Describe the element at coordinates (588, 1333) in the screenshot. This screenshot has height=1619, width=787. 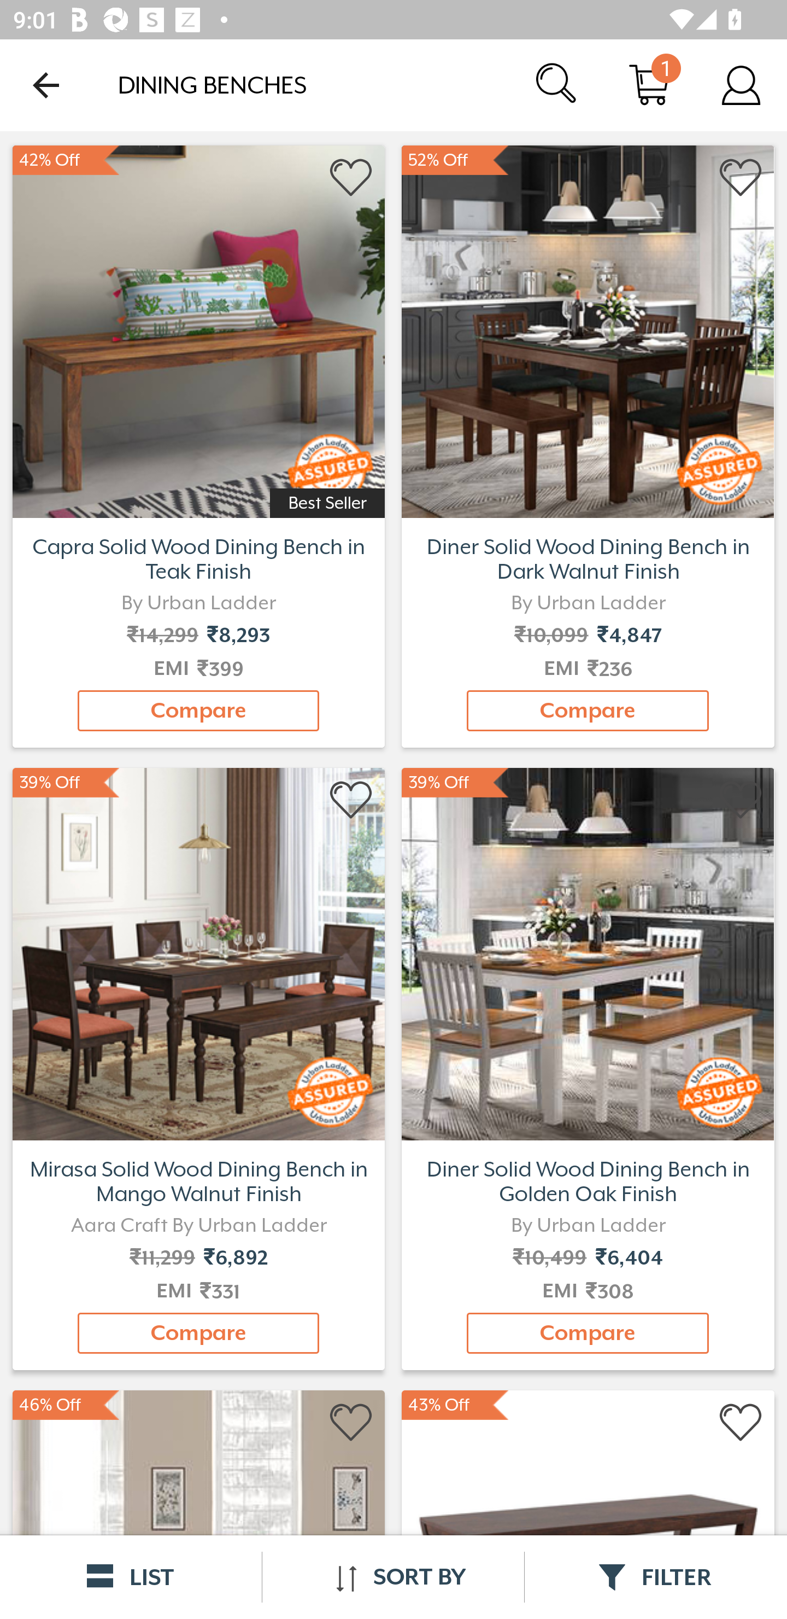
I see `Compare` at that location.